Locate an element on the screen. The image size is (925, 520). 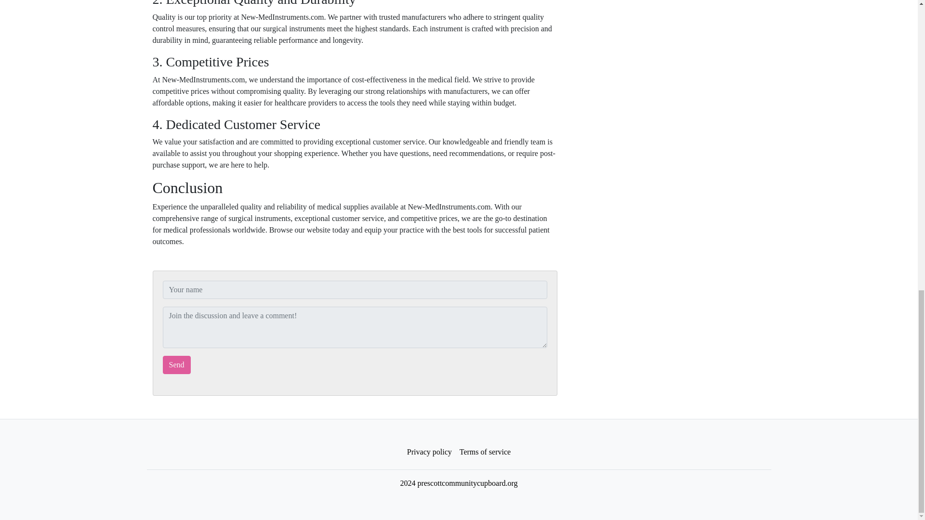
Terms of service is located at coordinates (485, 452).